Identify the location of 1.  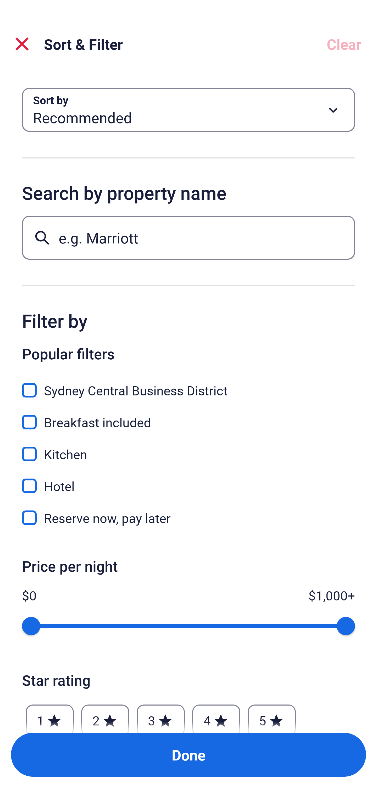
(50, 716).